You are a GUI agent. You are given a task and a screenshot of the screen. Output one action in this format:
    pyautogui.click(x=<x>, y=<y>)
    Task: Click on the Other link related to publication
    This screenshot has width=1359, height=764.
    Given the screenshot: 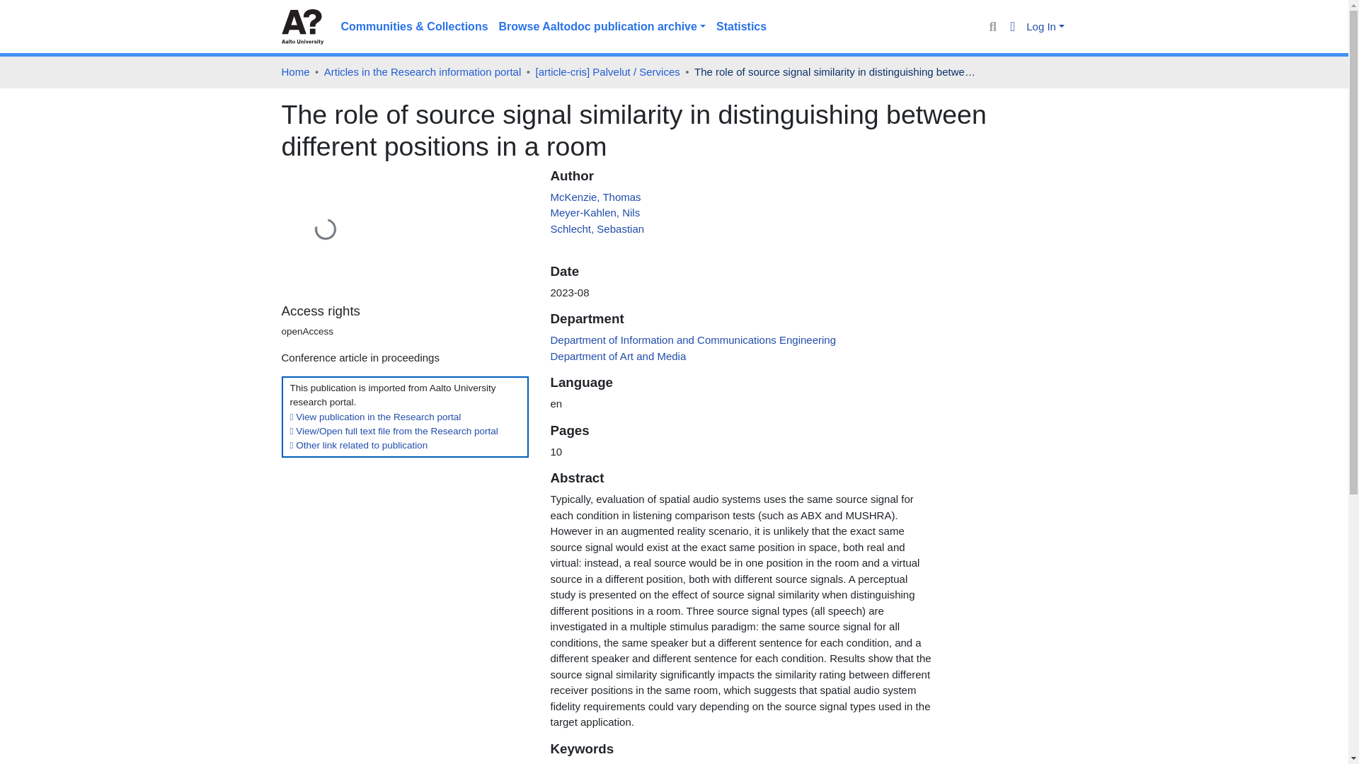 What is the action you would take?
    pyautogui.click(x=359, y=446)
    